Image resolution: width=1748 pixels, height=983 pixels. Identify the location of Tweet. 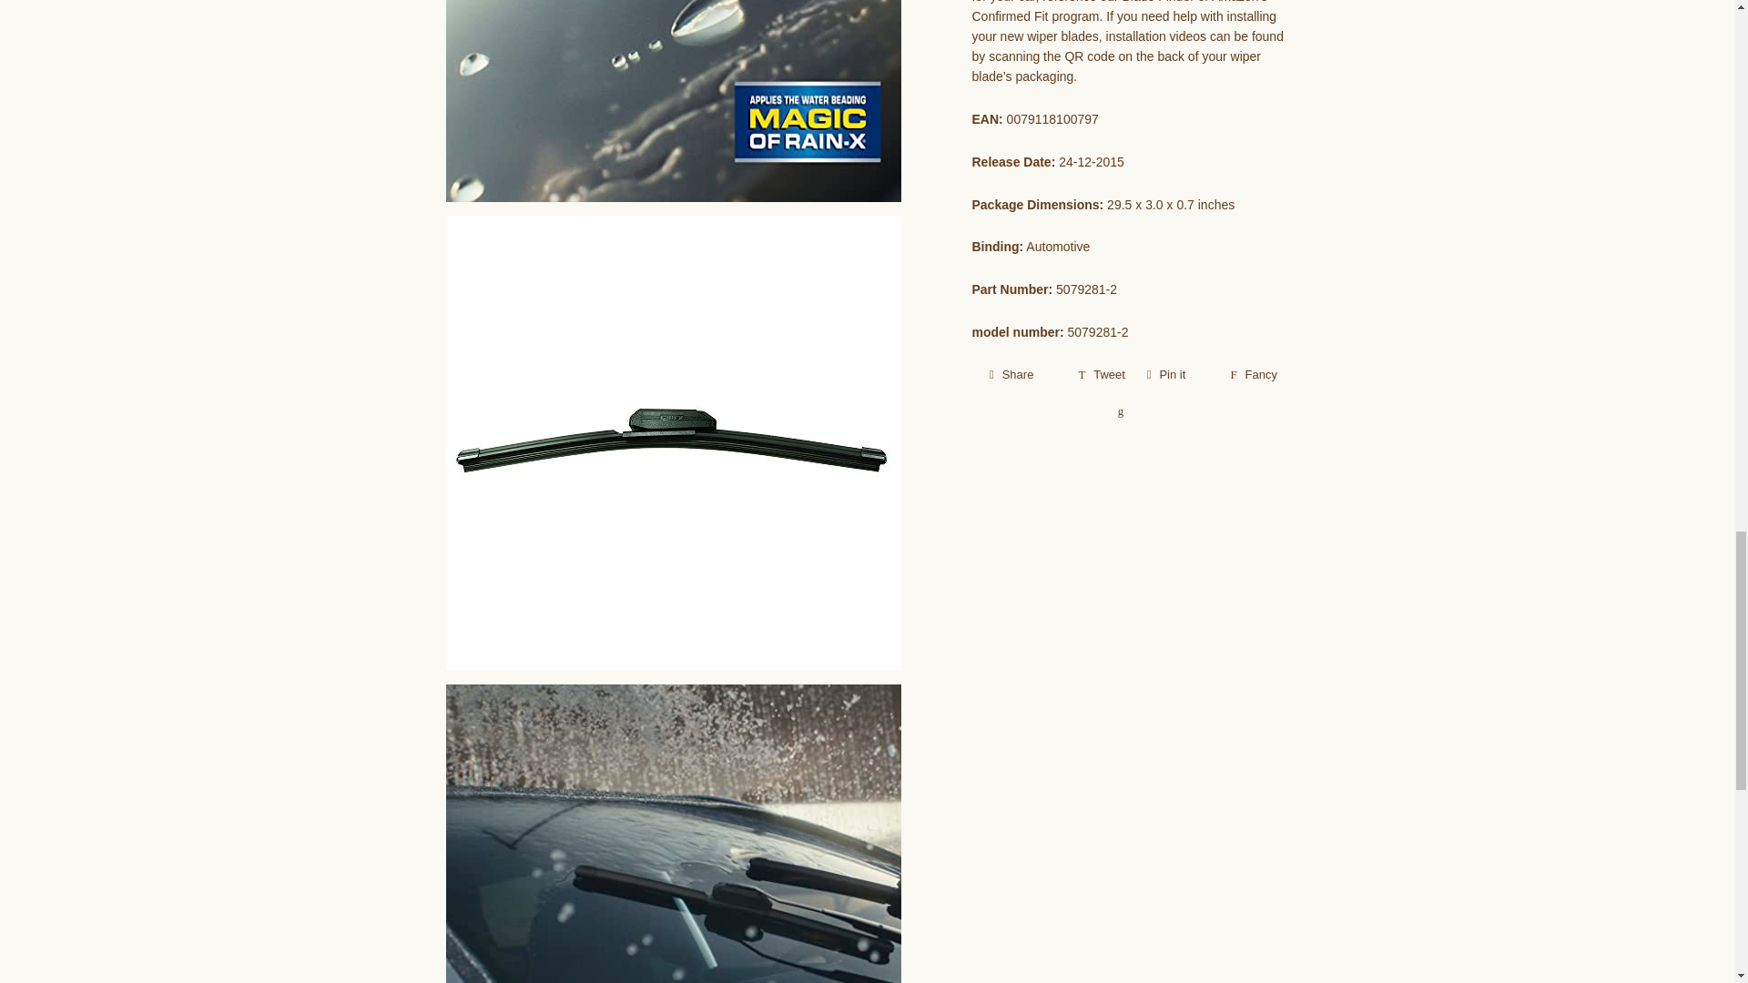
(1102, 375).